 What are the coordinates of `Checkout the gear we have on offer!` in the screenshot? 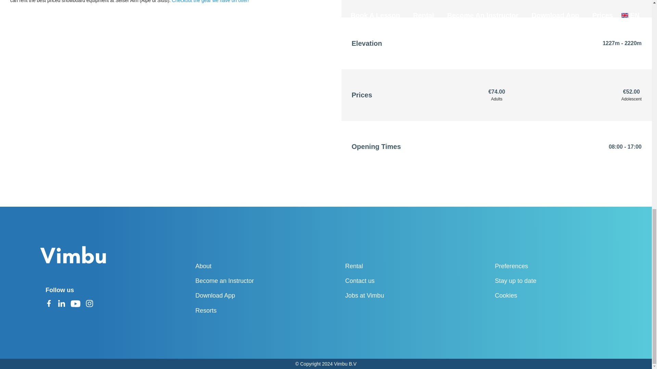 It's located at (210, 1).